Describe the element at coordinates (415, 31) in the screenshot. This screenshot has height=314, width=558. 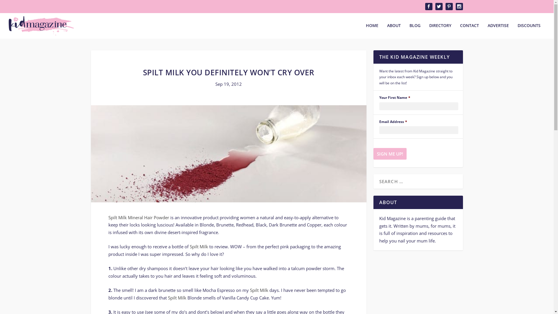
I see `BLOG` at that location.